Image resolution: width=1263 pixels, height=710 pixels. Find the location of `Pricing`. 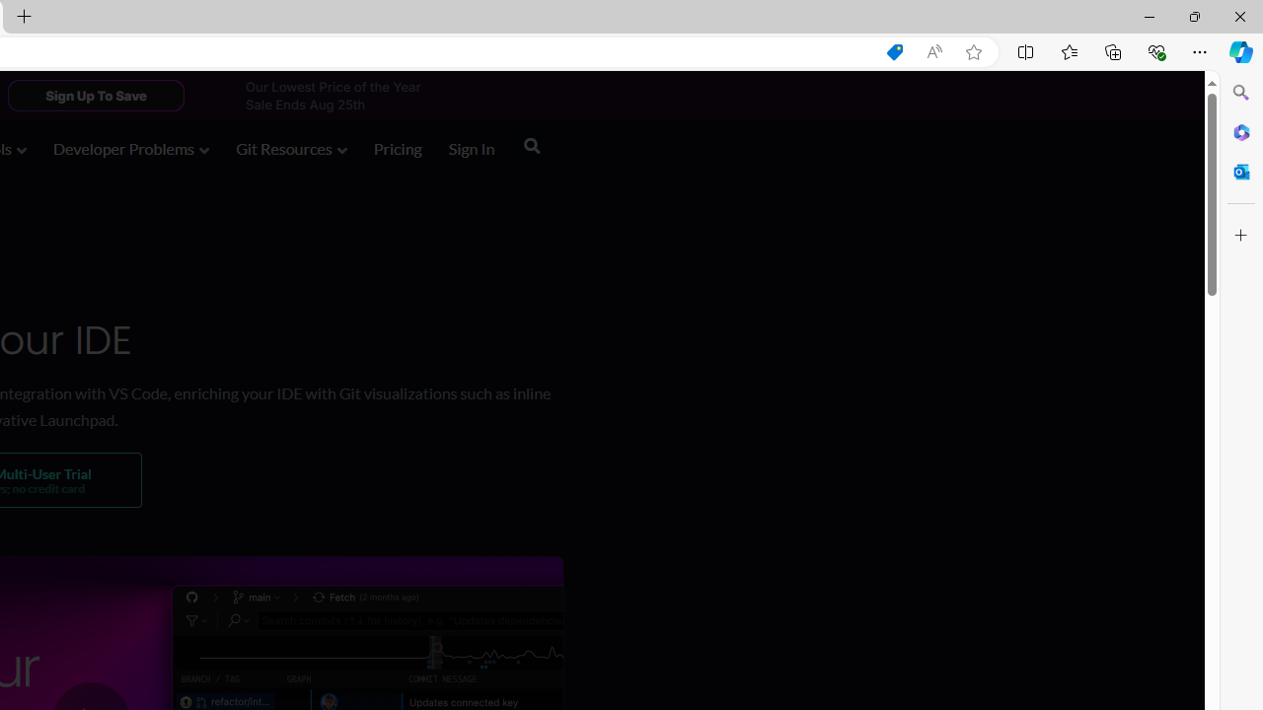

Pricing is located at coordinates (397, 148).